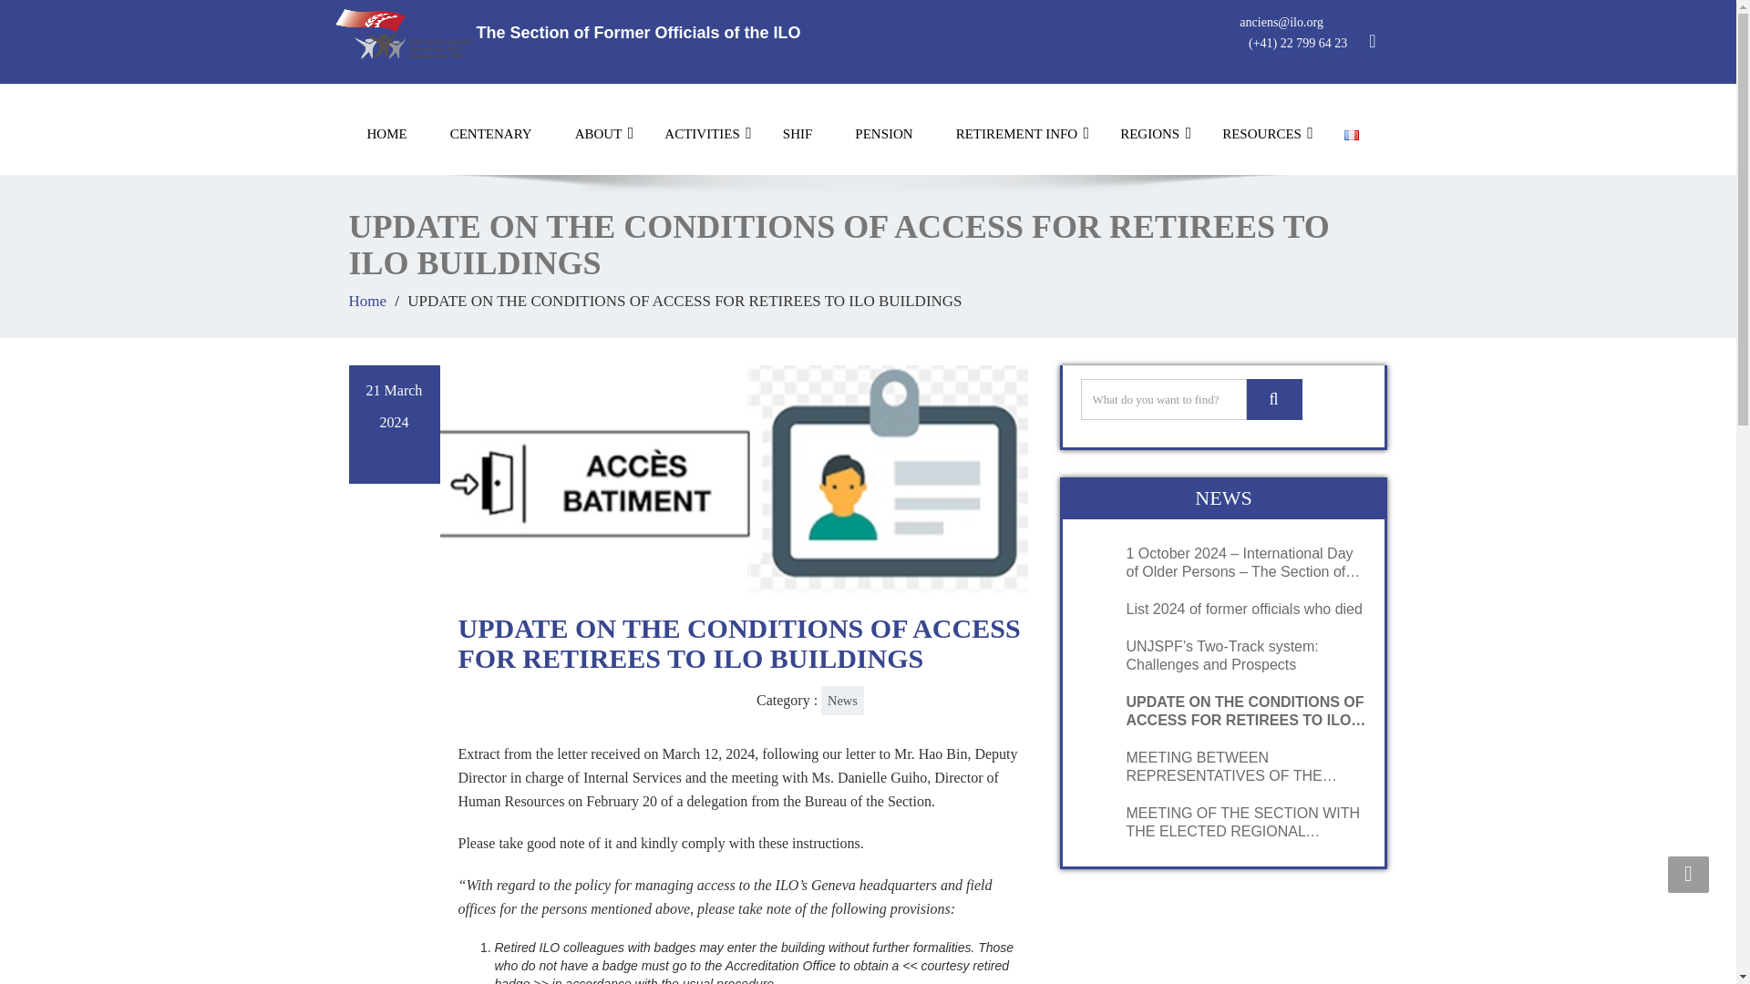 This screenshot has height=984, width=1750. Describe the element at coordinates (702, 134) in the screenshot. I see `ACTIVITIES` at that location.